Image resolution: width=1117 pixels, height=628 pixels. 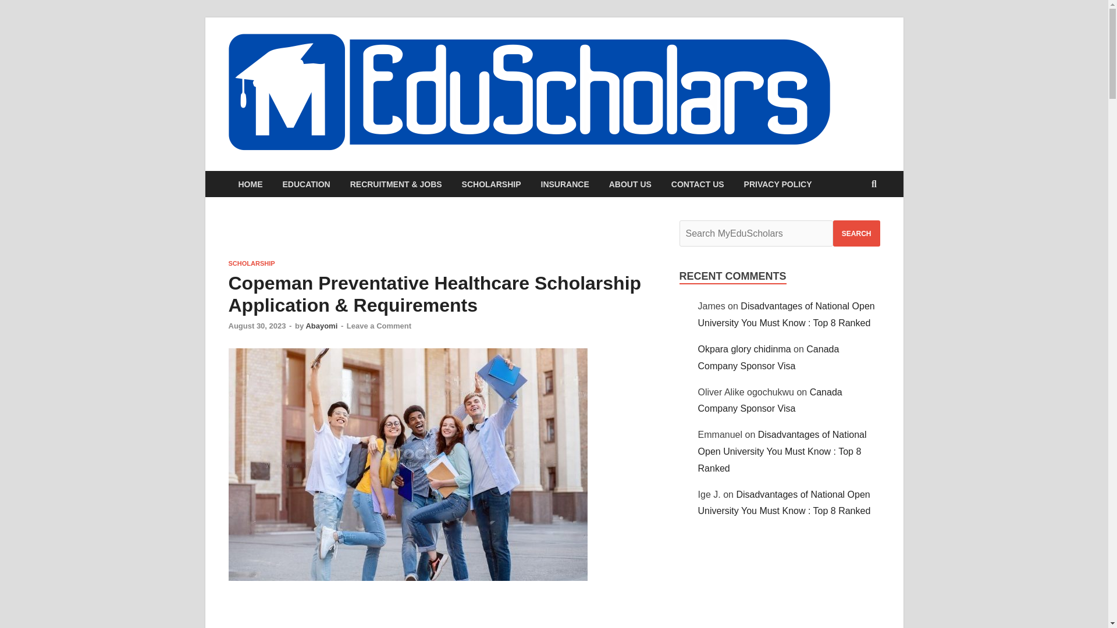 I want to click on ABOUT US, so click(x=629, y=184).